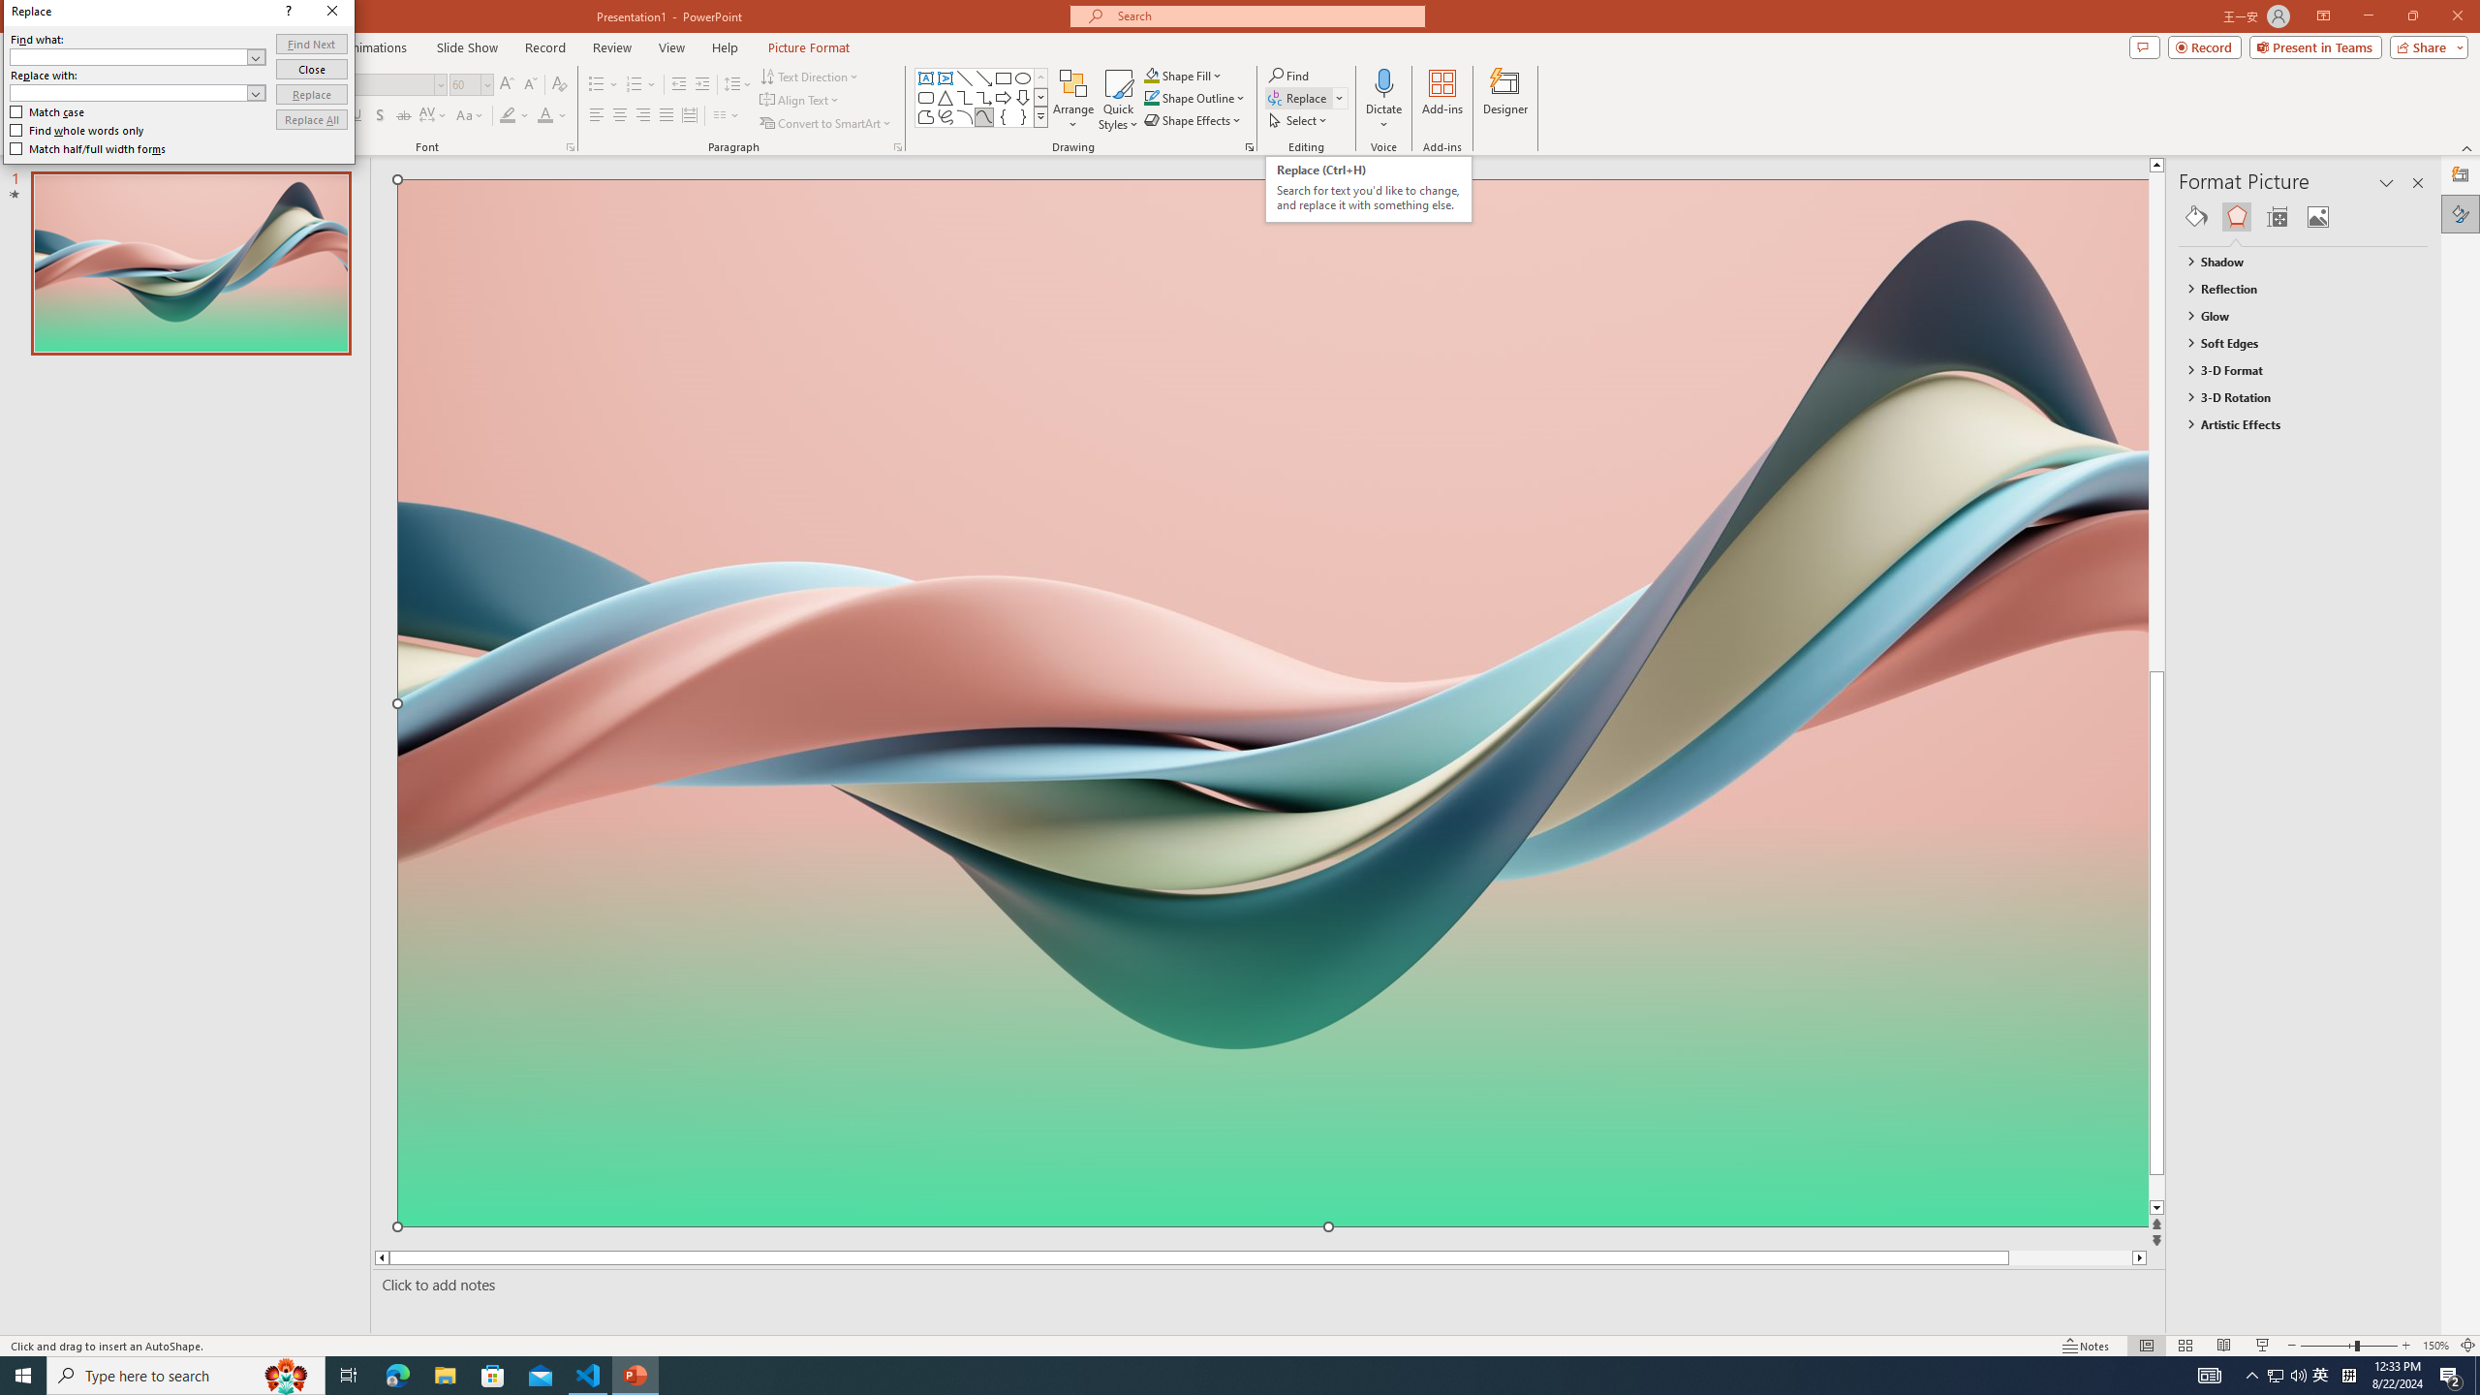 The image size is (2480, 1395). Describe the element at coordinates (965, 97) in the screenshot. I see `Connector: Elbow` at that location.